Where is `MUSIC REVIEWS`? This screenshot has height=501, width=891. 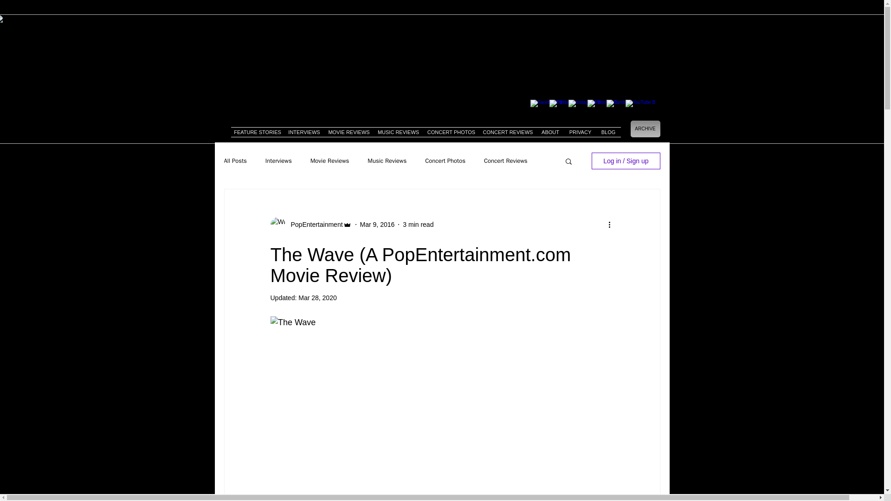 MUSIC REVIEWS is located at coordinates (399, 132).